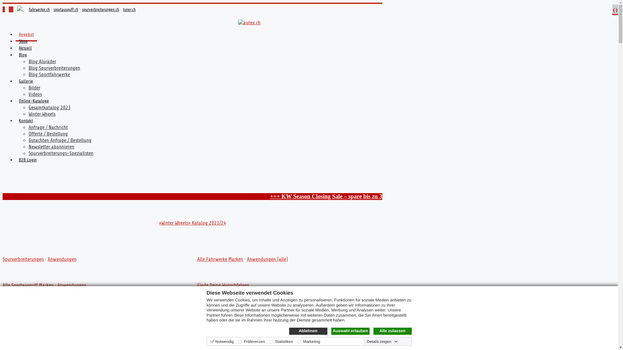 The image size is (623, 350). I want to click on Technik Support, so click(233, 337).